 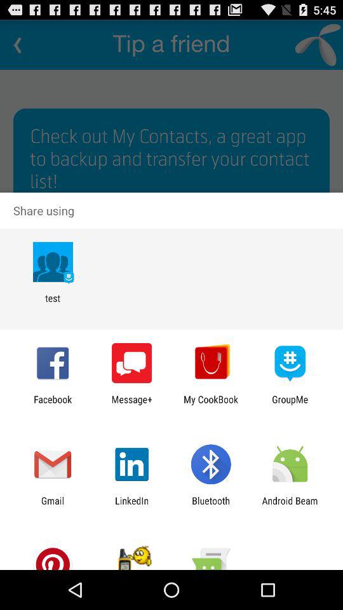 I want to click on press the item to the left of groupme app, so click(x=211, y=405).